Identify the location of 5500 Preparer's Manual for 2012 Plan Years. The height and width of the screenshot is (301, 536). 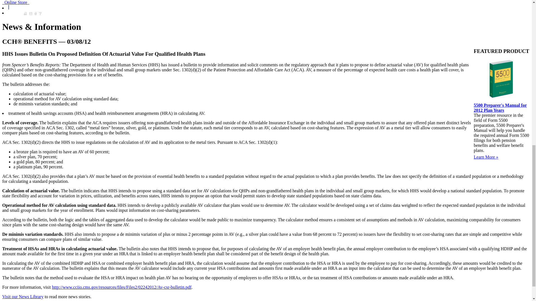
(500, 107).